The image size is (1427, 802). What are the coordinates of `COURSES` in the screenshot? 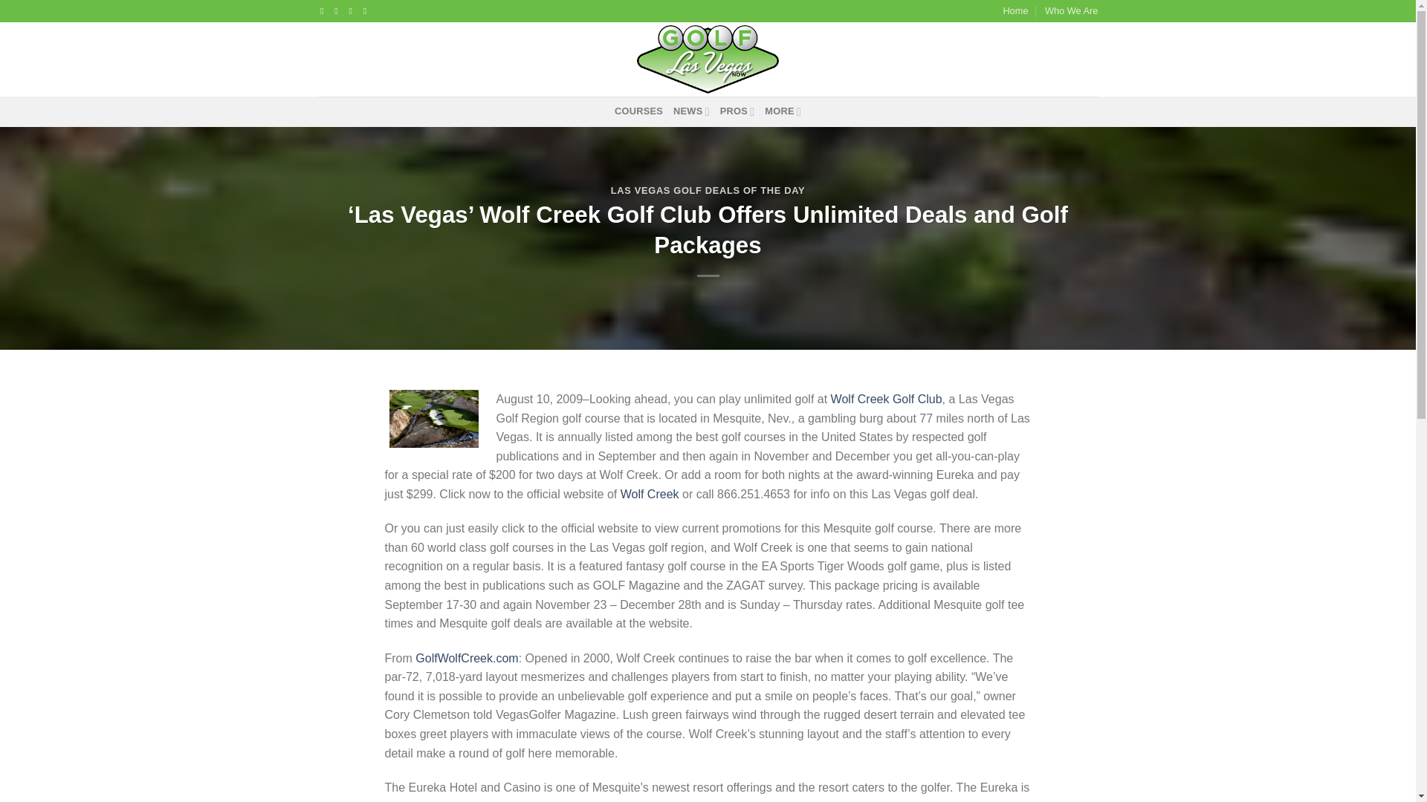 It's located at (639, 111).